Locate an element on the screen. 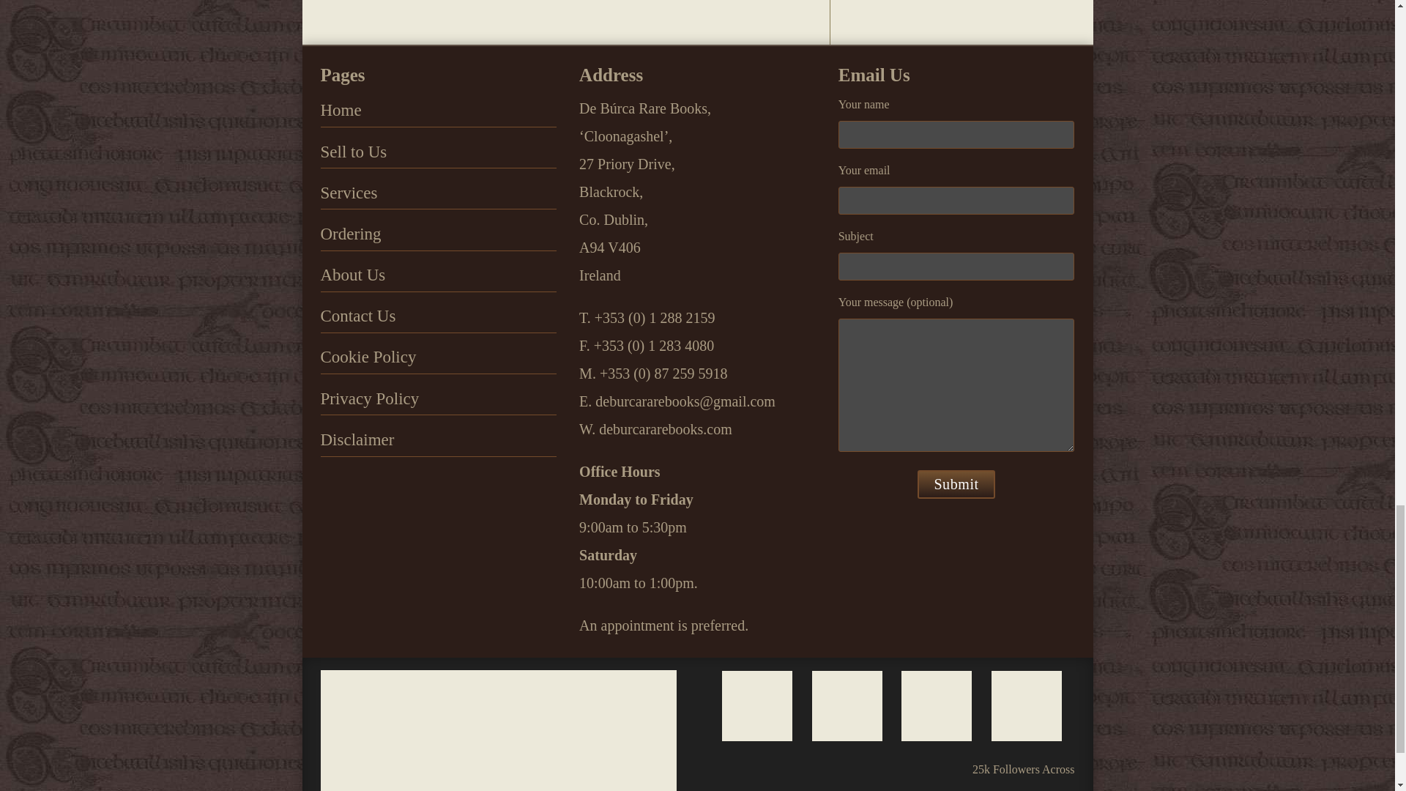 The width and height of the screenshot is (1406, 791). Follow on Youtube is located at coordinates (1067, 784).